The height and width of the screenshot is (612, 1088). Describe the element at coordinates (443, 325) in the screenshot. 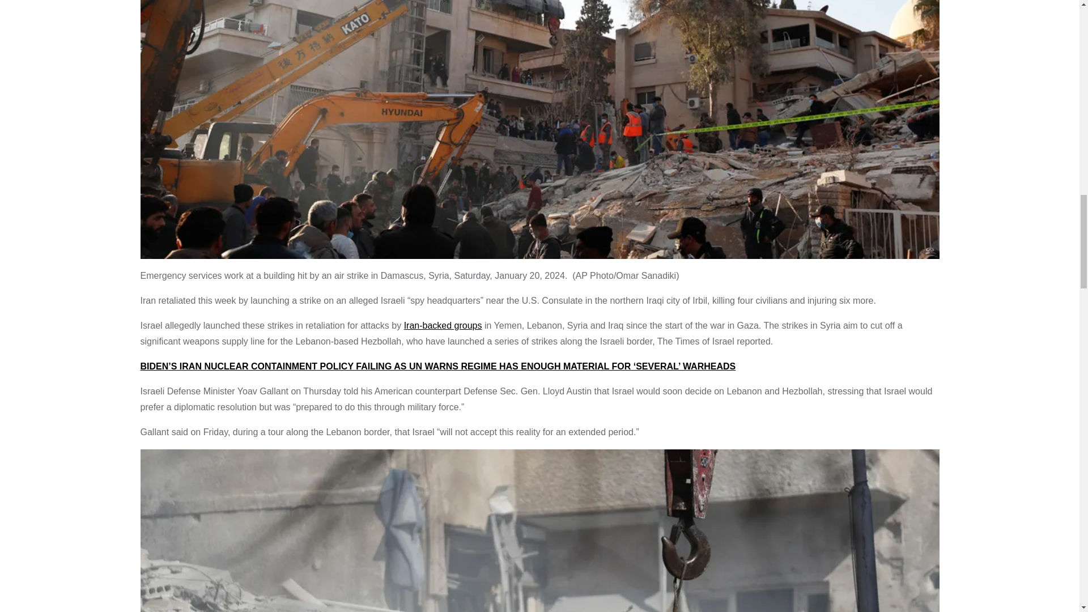

I see `Iran-backed groups` at that location.